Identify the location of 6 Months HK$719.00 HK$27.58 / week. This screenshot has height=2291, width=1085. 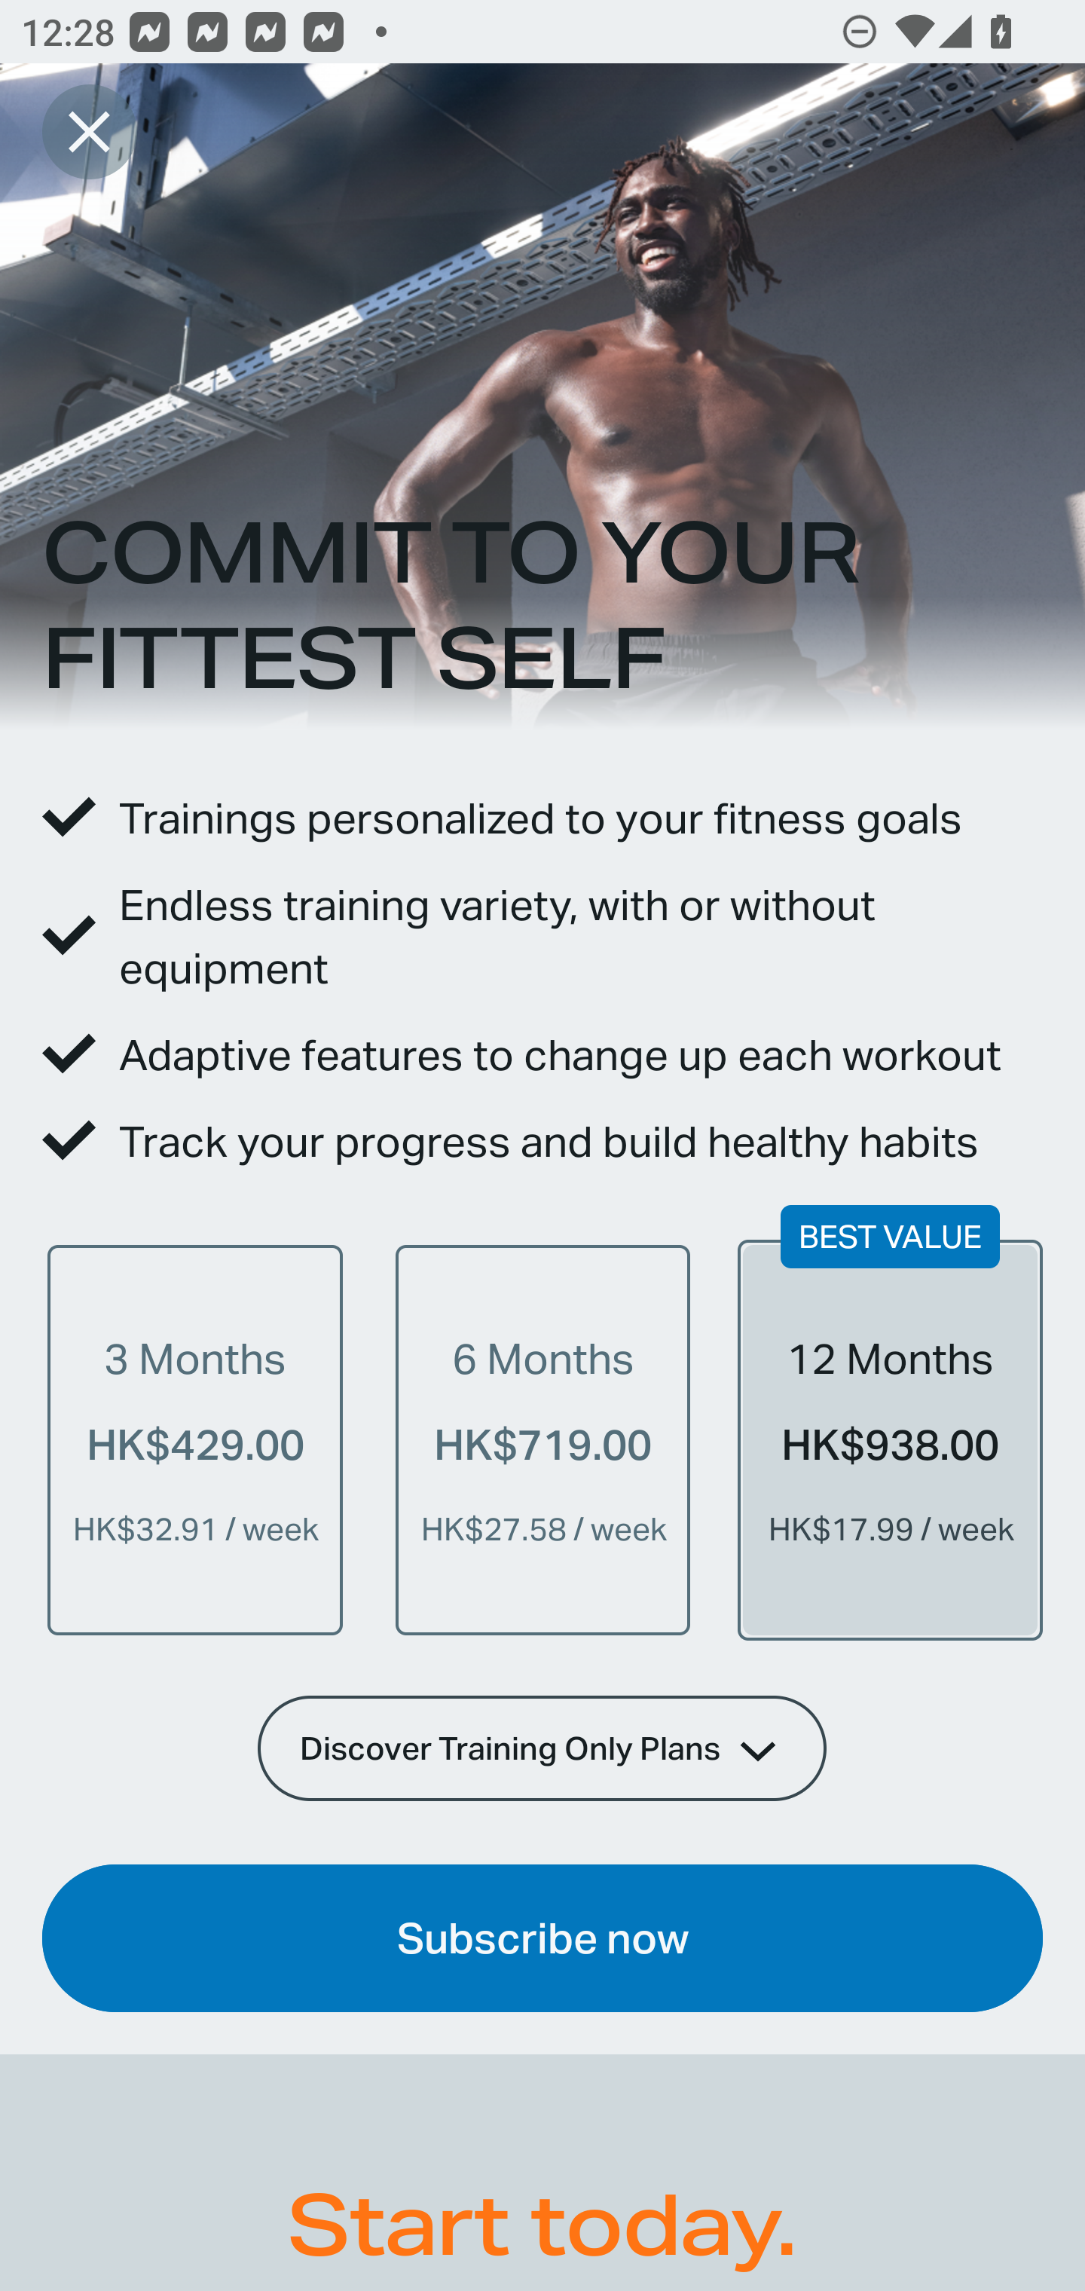
(542, 1439).